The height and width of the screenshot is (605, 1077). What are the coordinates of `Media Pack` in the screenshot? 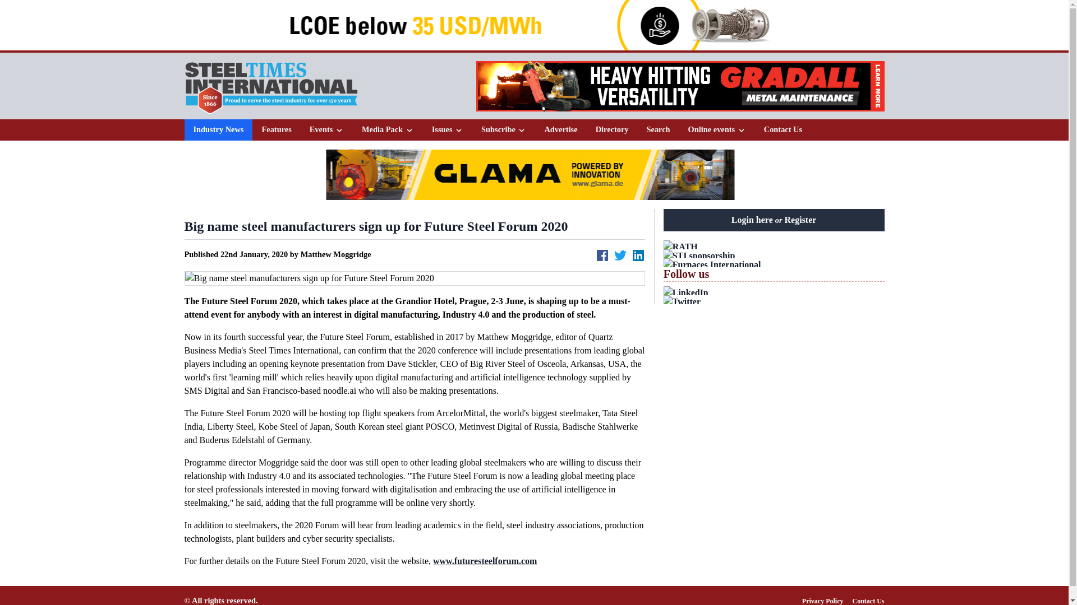 It's located at (388, 130).